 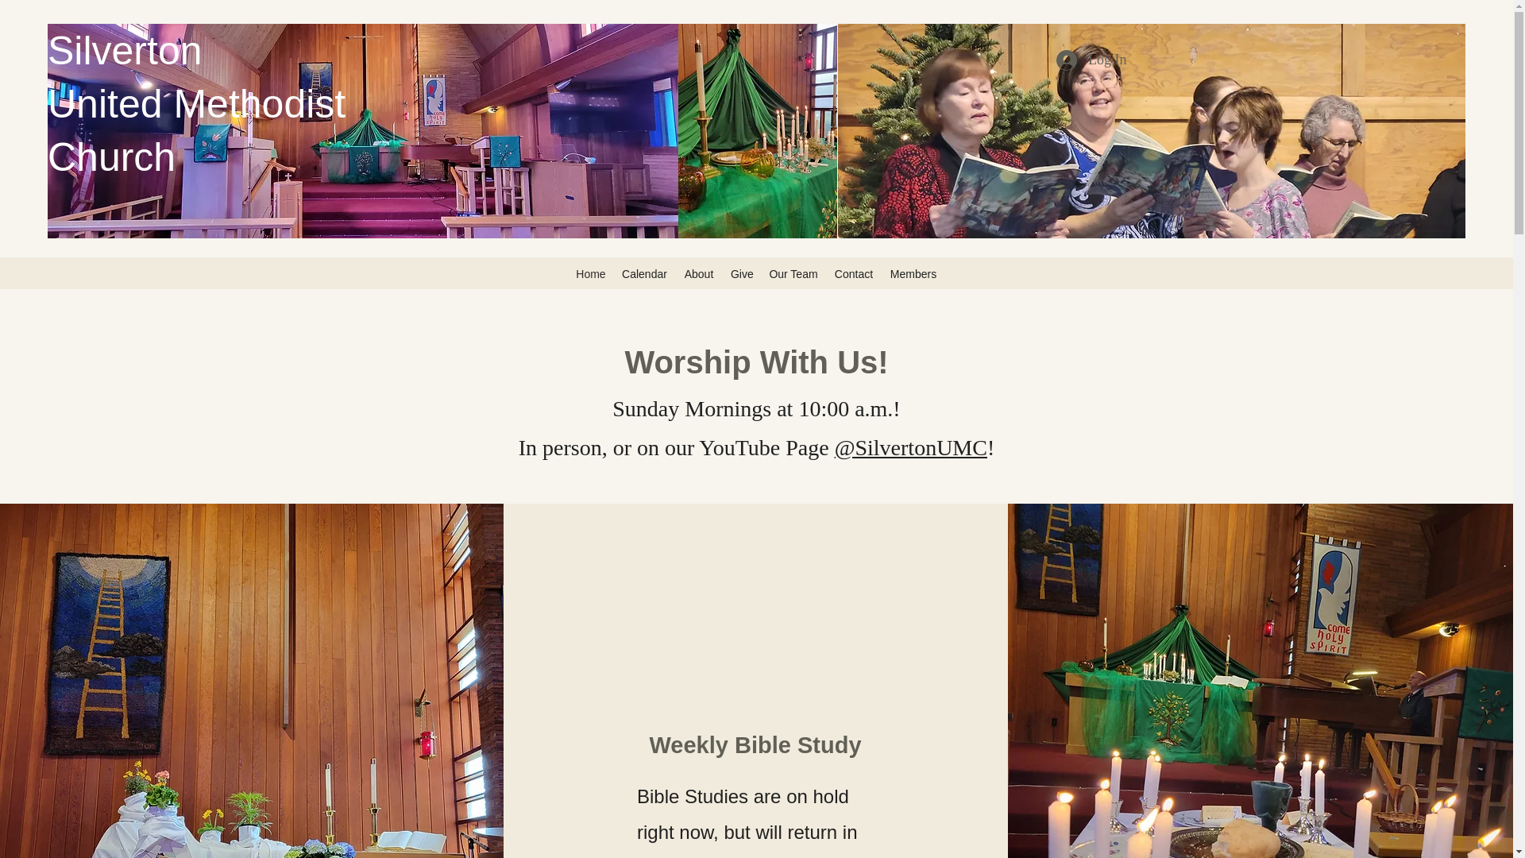 What do you see at coordinates (591, 273) in the screenshot?
I see `Home` at bounding box center [591, 273].